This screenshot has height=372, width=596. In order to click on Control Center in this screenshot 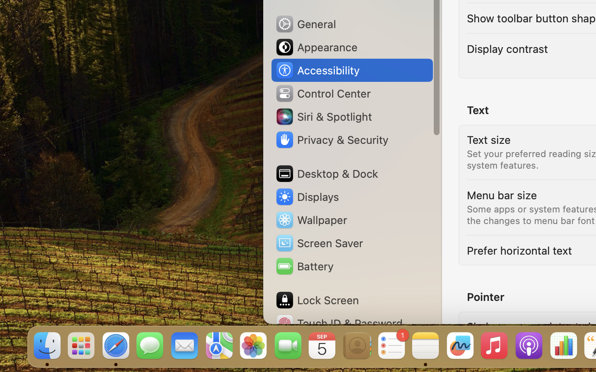, I will do `click(323, 93)`.